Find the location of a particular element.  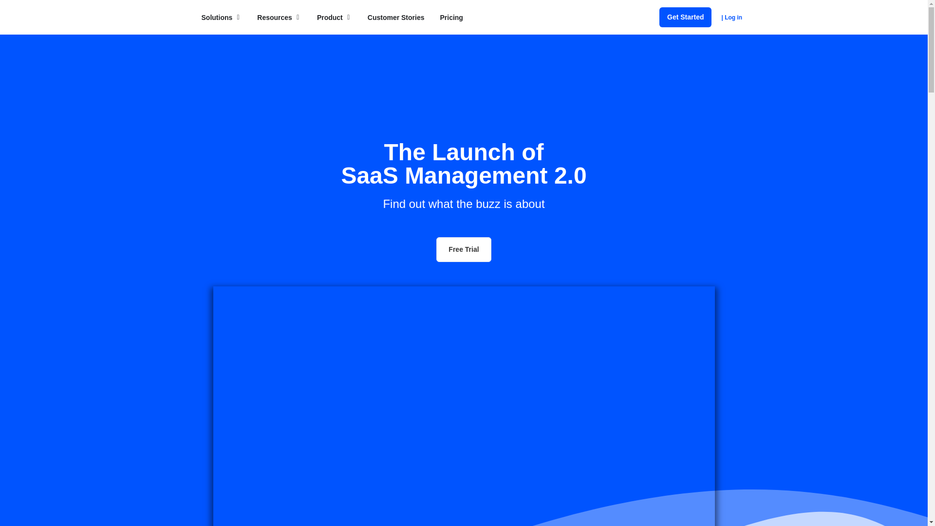

Pricing is located at coordinates (451, 17).